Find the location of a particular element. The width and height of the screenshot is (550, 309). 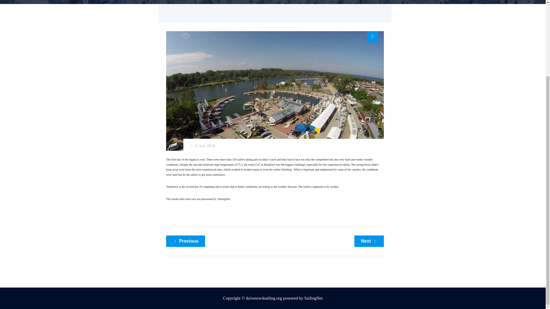

The results after each race are processed by: SailingNet. is located at coordinates (198, 199).